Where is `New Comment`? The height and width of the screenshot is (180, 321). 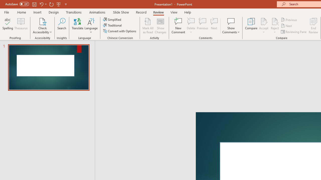 New Comment is located at coordinates (179, 25).